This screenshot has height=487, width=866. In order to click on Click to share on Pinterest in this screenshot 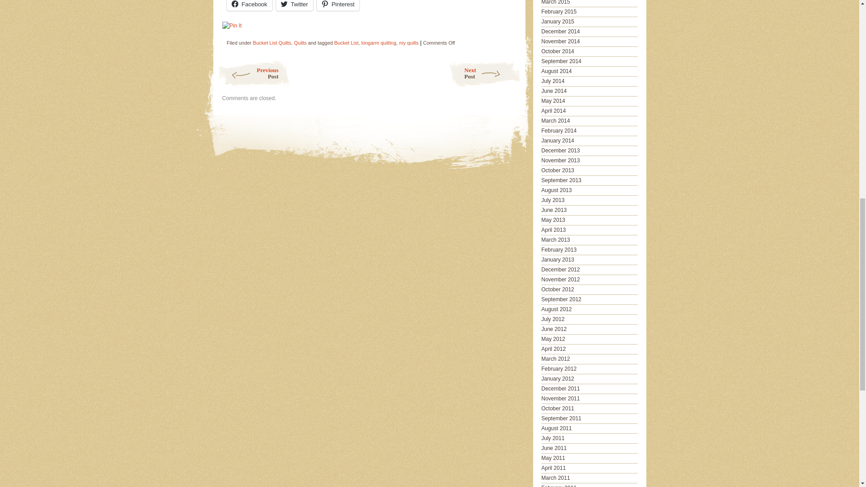, I will do `click(249, 5)`.